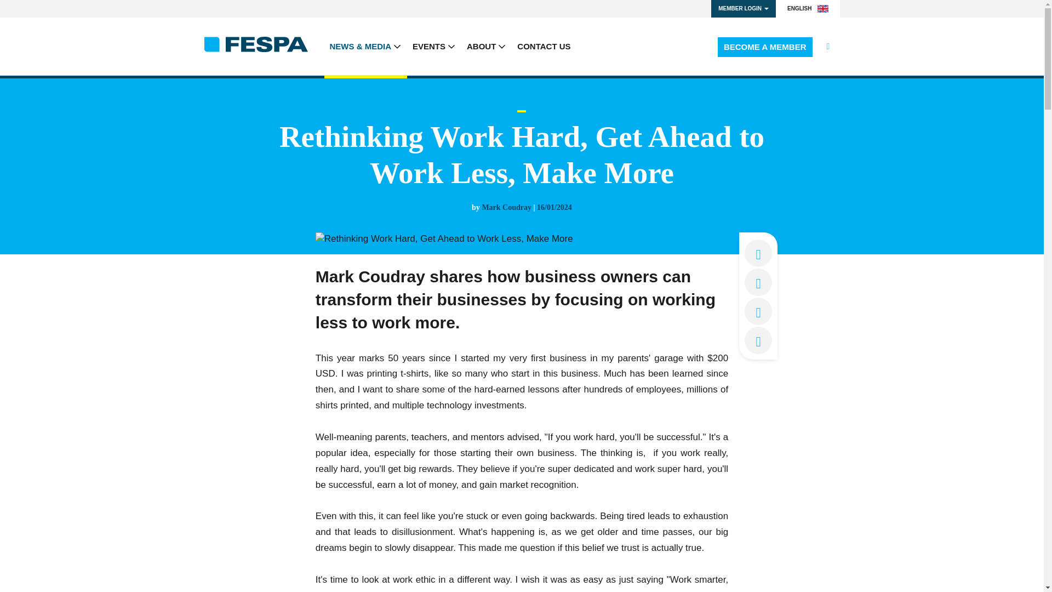  Describe the element at coordinates (808, 9) in the screenshot. I see `ENGLISH` at that location.